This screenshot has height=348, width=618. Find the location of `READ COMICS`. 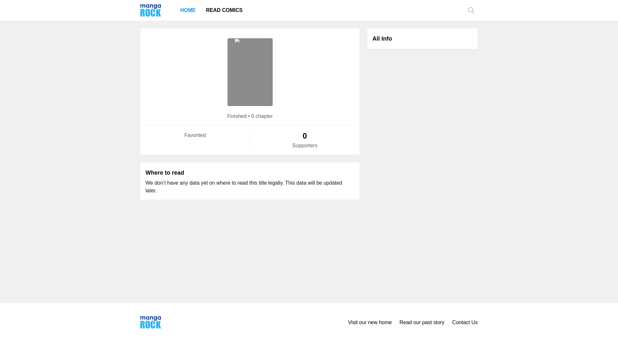

READ COMICS is located at coordinates (224, 10).